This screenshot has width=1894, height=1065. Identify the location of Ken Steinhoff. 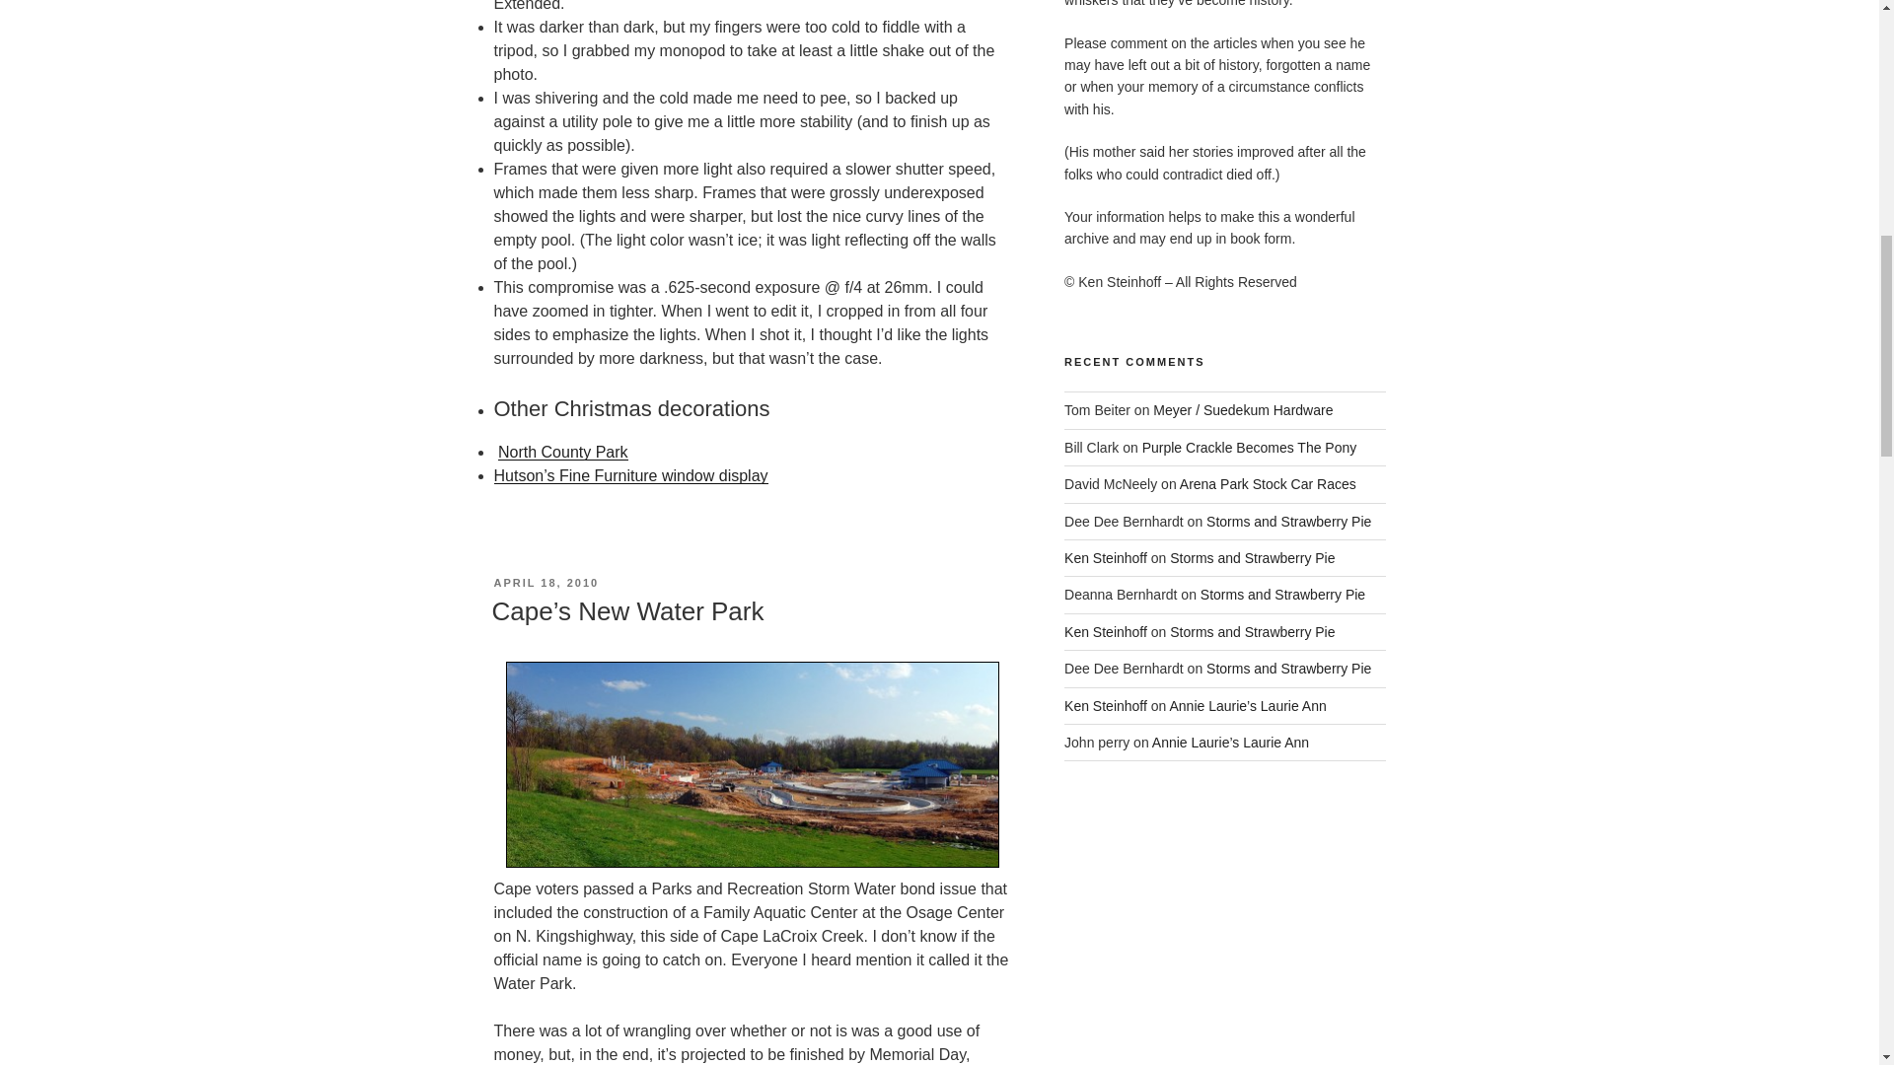
(1106, 706).